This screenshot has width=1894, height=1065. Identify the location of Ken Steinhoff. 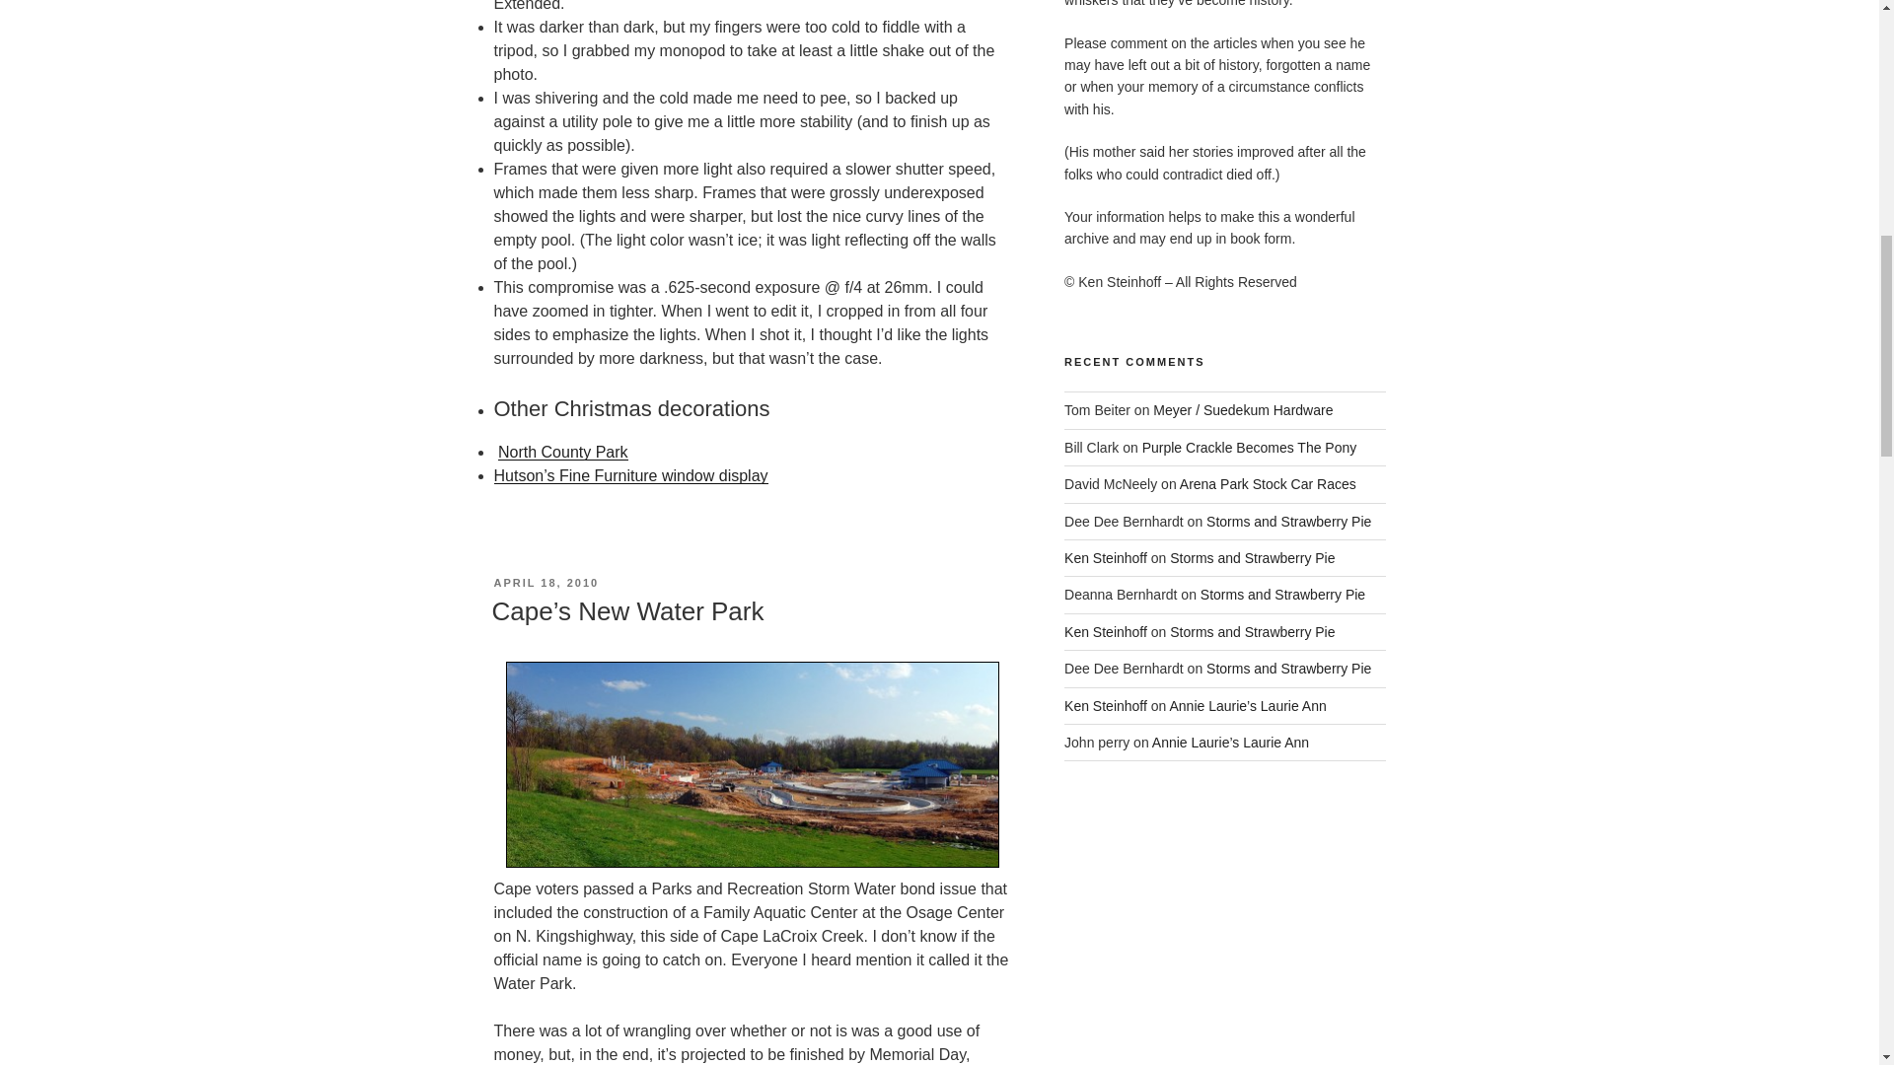
(1106, 706).